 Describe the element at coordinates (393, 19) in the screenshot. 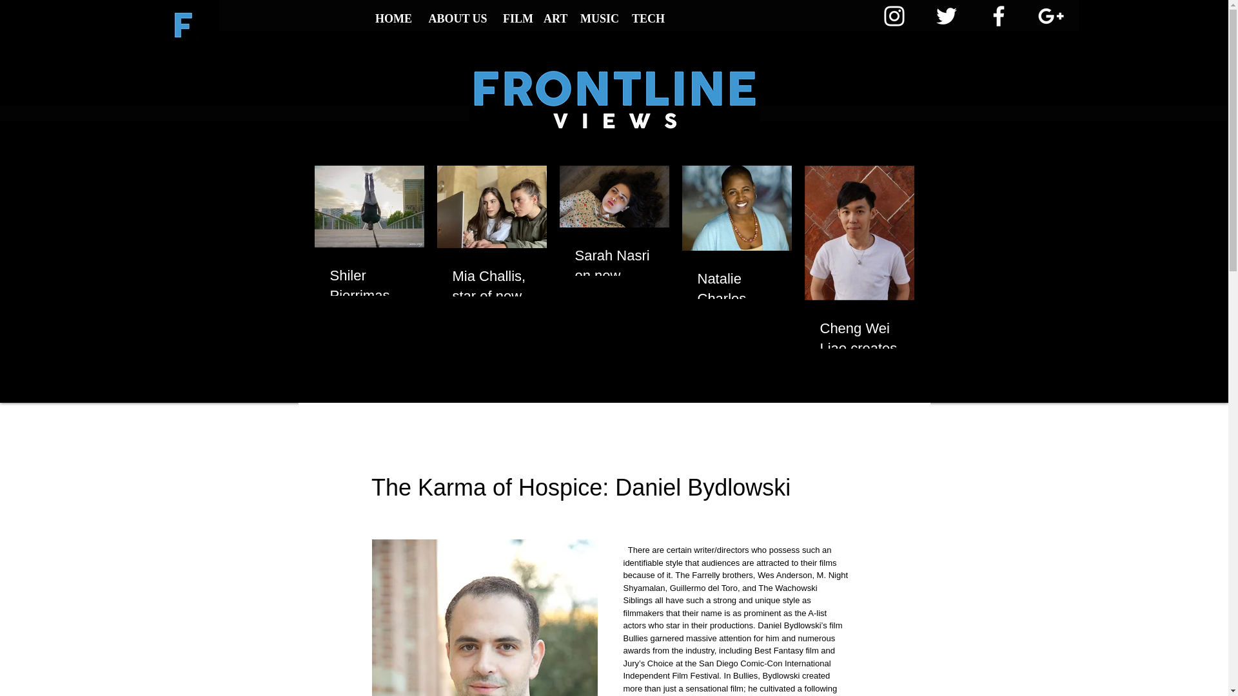

I see `HOME` at that location.